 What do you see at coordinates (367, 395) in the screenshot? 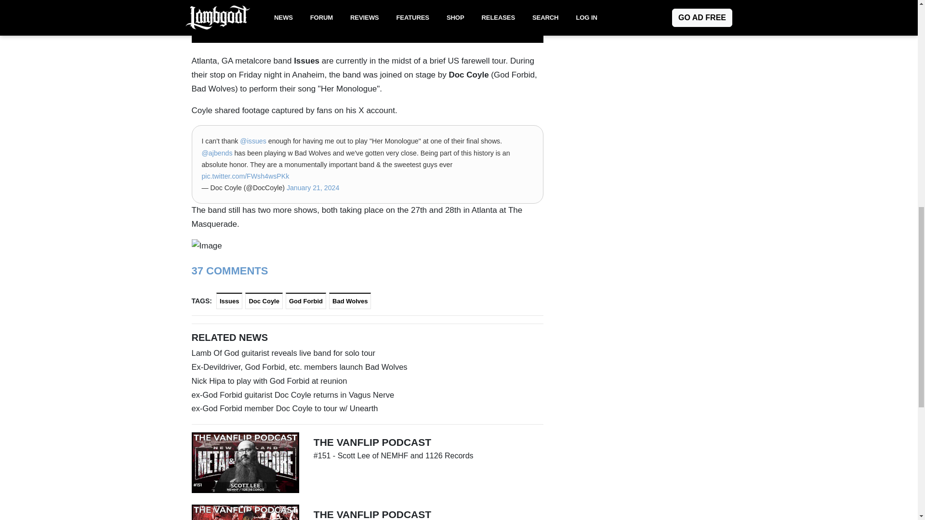
I see `ex-God Forbid guitarist Doc Coyle returns in Vagus Nerve` at bounding box center [367, 395].